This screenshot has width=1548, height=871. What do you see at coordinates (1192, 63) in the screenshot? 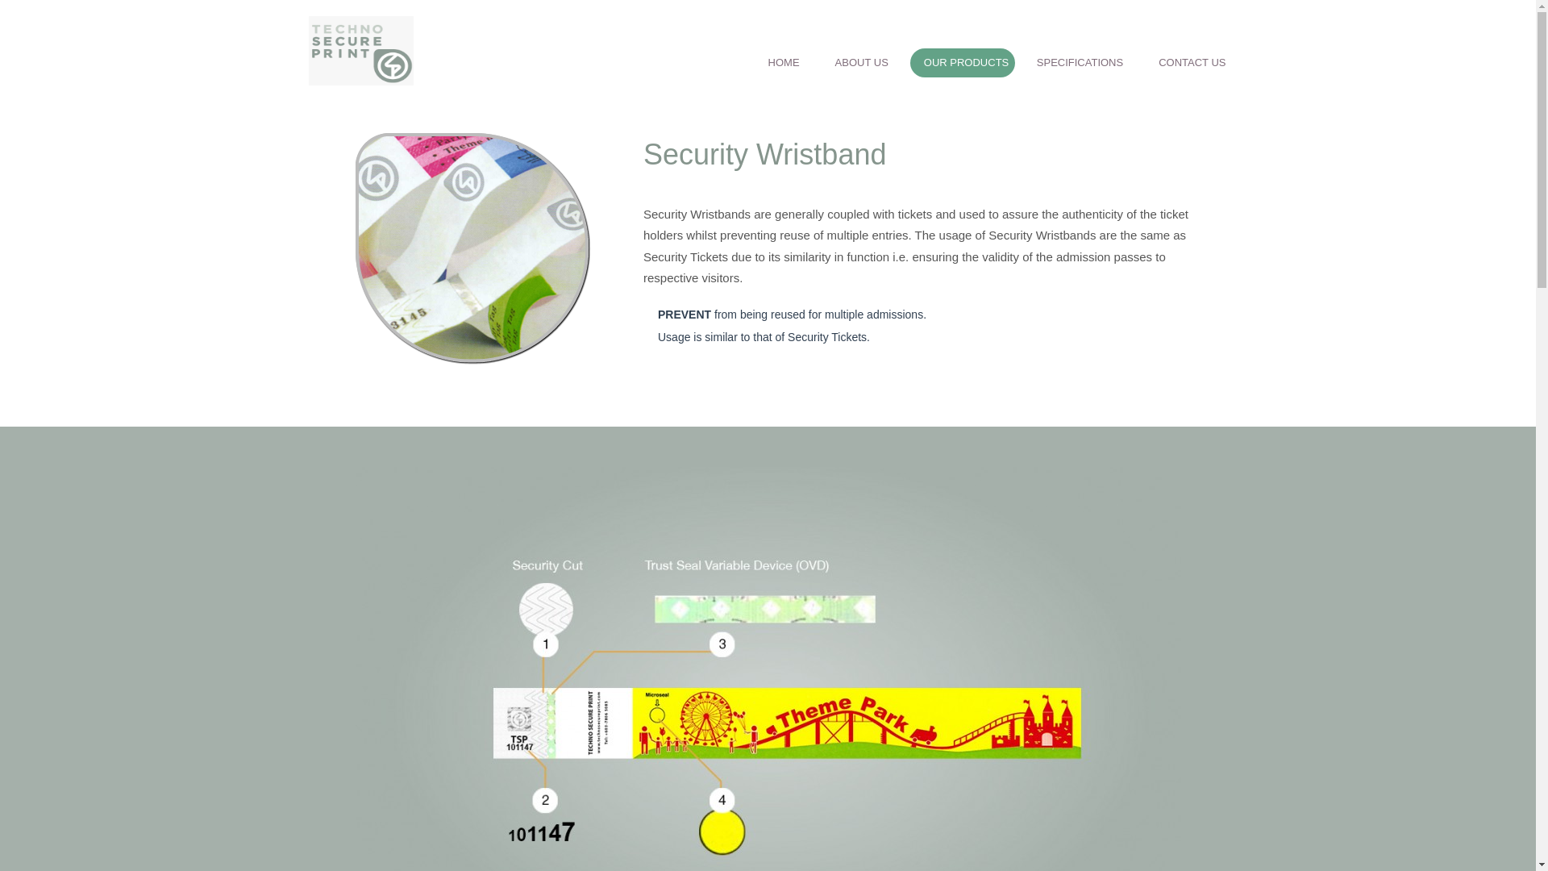
I see `CONTACT US` at bounding box center [1192, 63].